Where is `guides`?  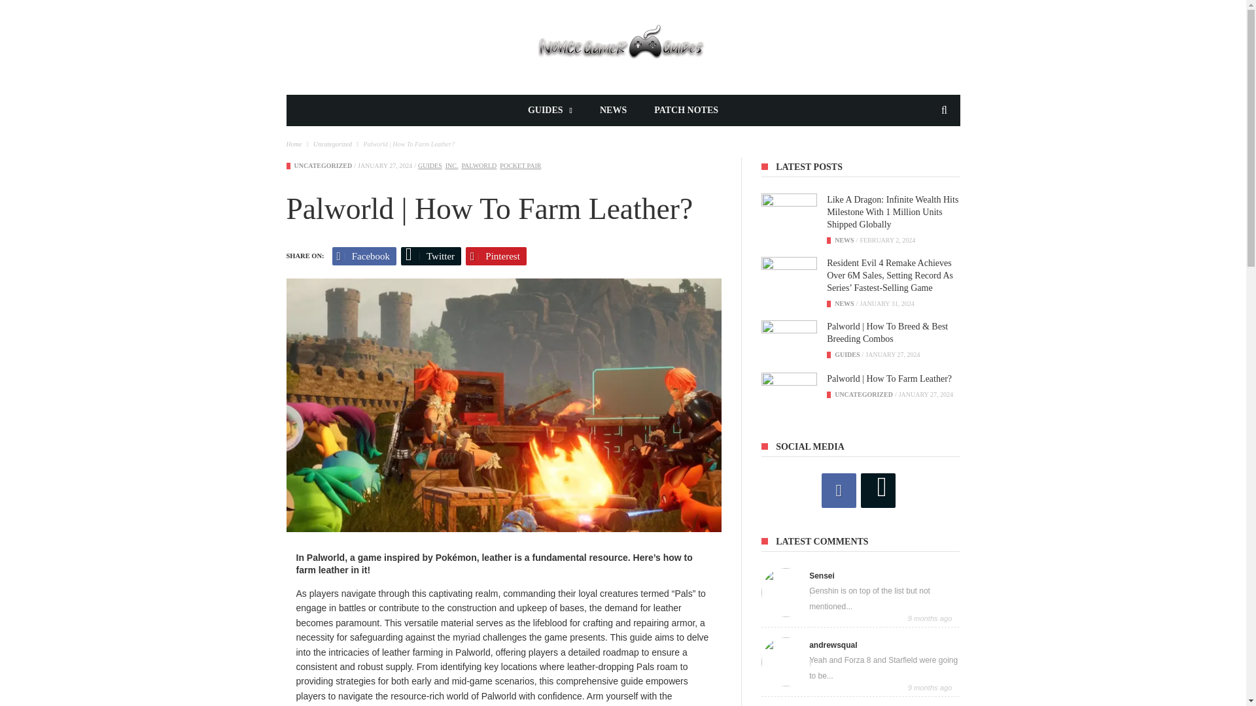 guides is located at coordinates (430, 166).